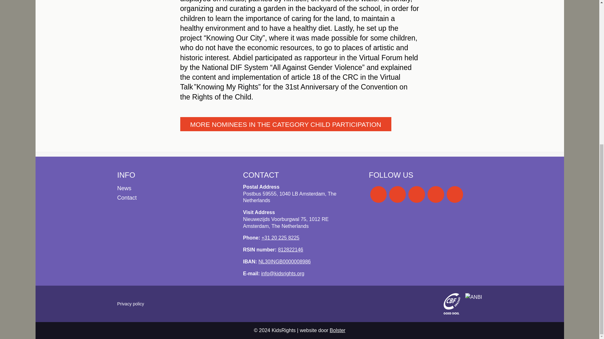  What do you see at coordinates (378, 194) in the screenshot?
I see `Visit us on Facebook` at bounding box center [378, 194].